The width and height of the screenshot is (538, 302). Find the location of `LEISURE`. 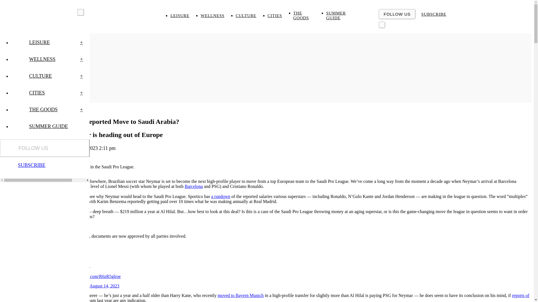

LEISURE is located at coordinates (185, 16).